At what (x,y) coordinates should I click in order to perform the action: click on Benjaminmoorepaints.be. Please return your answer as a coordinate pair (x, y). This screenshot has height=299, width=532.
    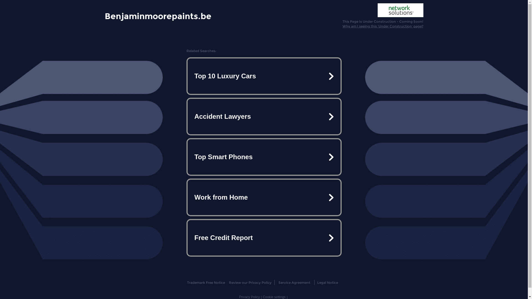
    Looking at the image, I should click on (158, 16).